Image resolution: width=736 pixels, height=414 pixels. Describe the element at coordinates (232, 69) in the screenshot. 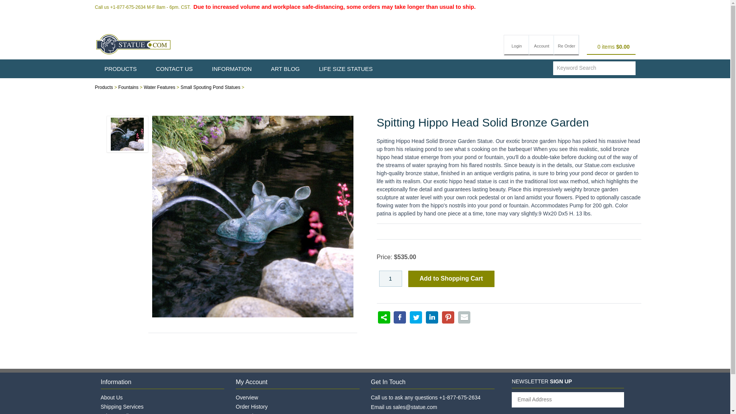

I see `INFORMATION` at that location.